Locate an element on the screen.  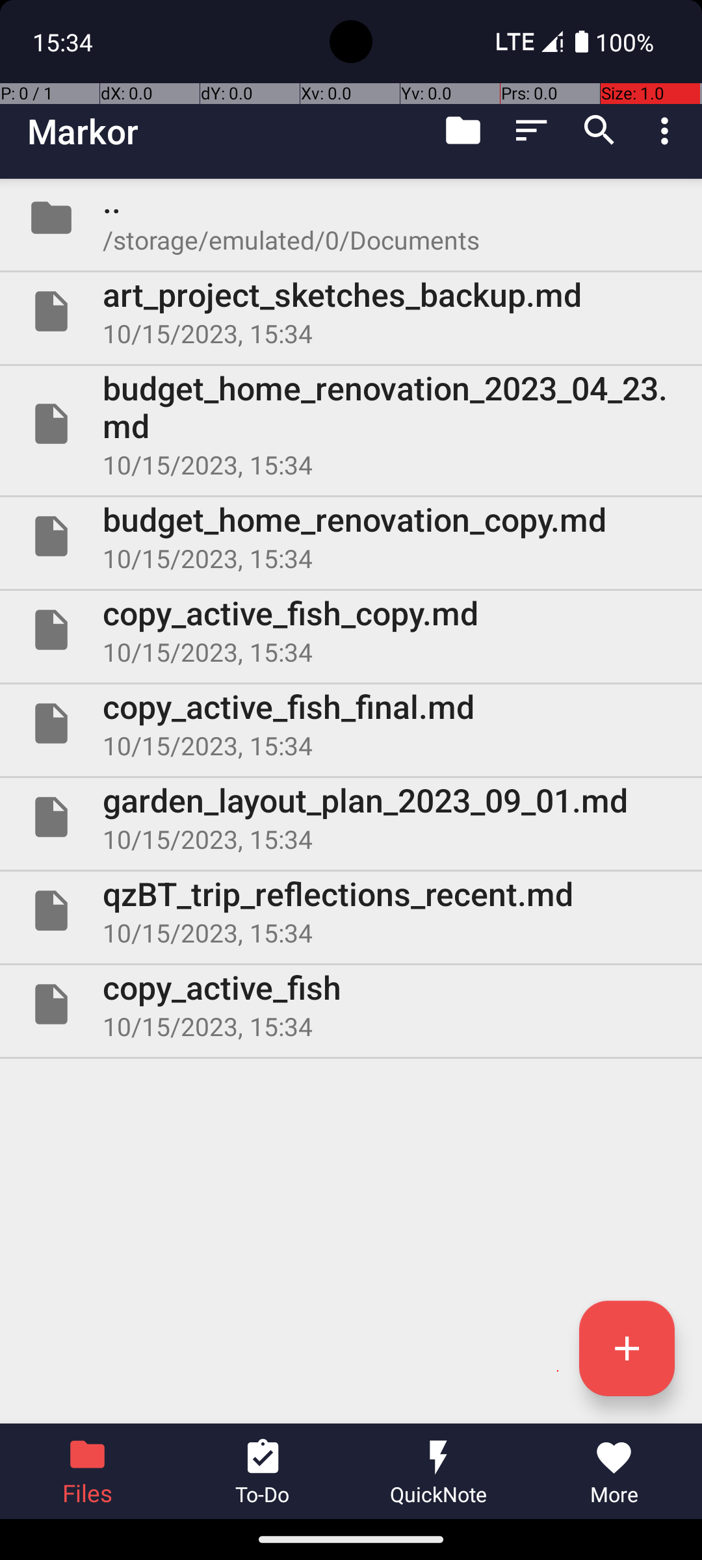
File budget_home_renovation_2023_04_23.md  is located at coordinates (351, 424).